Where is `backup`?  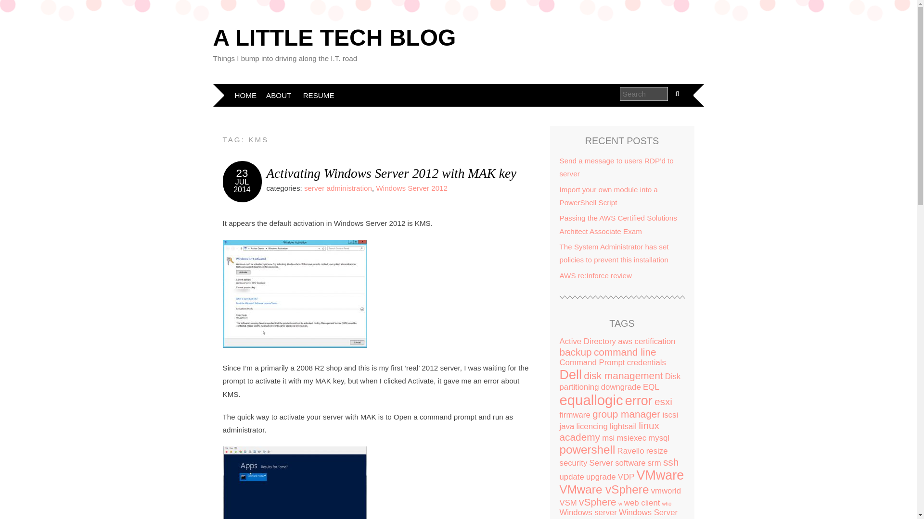 backup is located at coordinates (575, 352).